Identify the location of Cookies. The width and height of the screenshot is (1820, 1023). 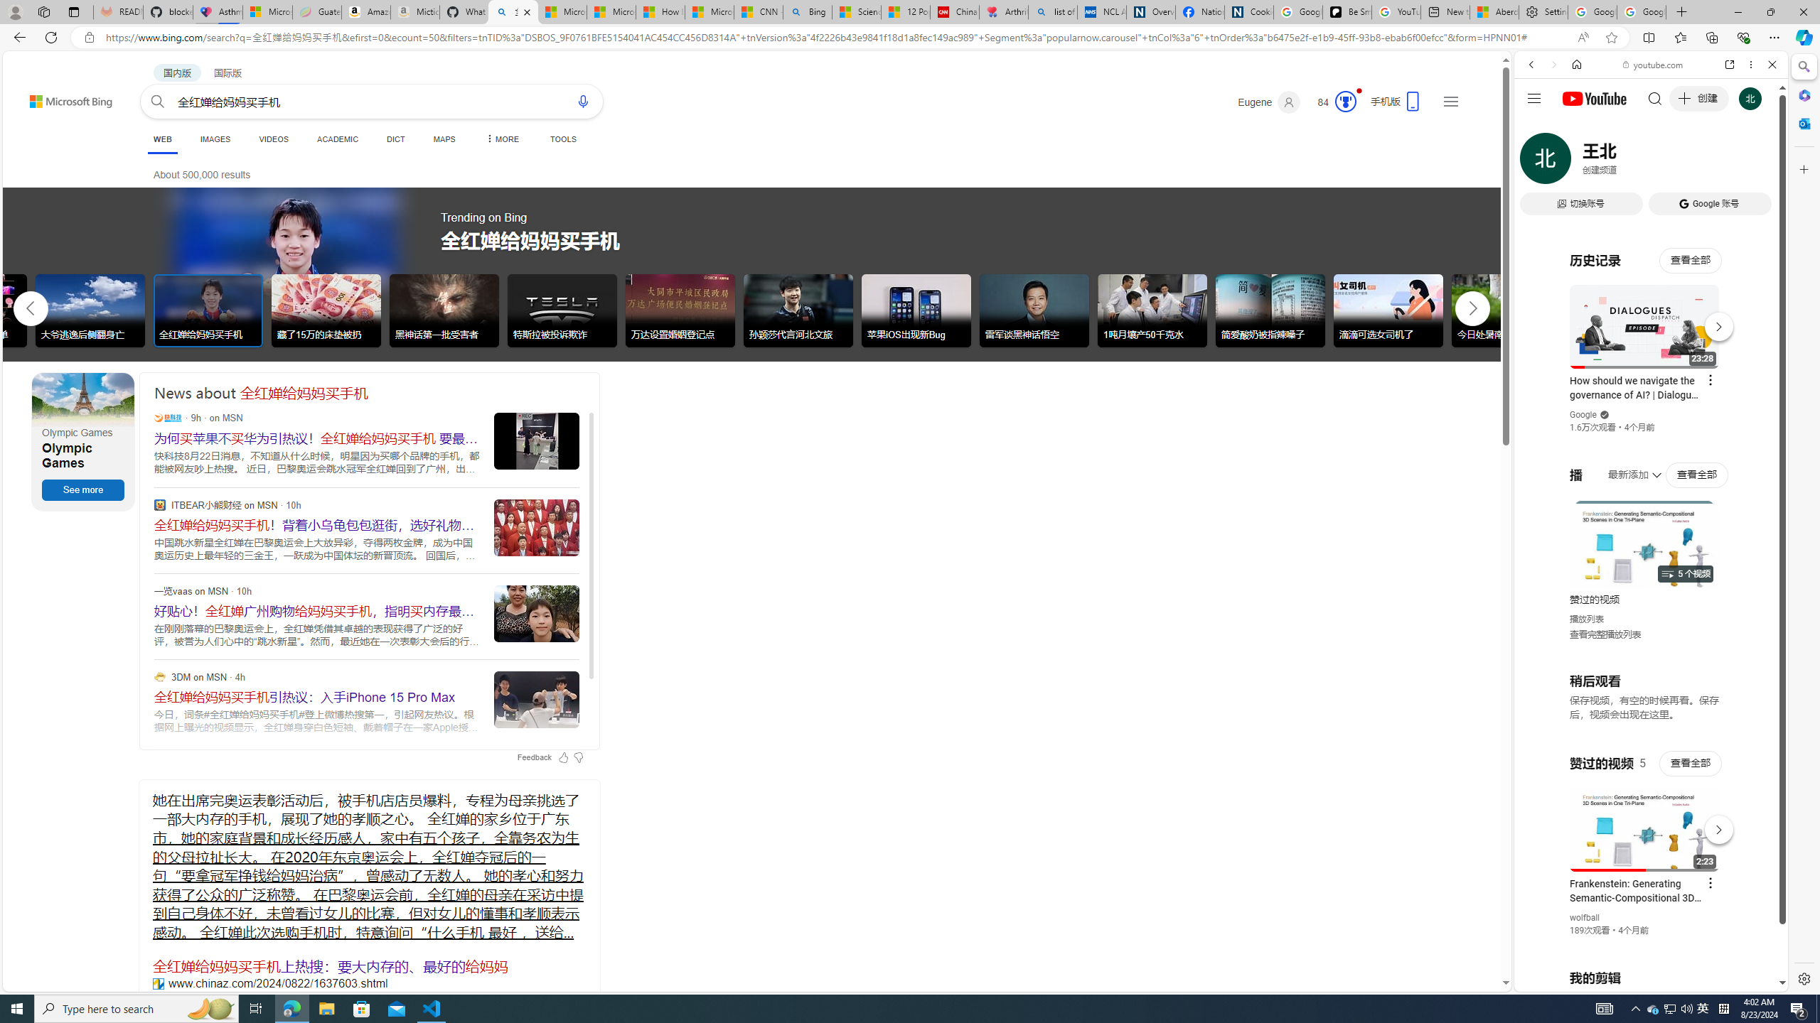
(1249, 12).